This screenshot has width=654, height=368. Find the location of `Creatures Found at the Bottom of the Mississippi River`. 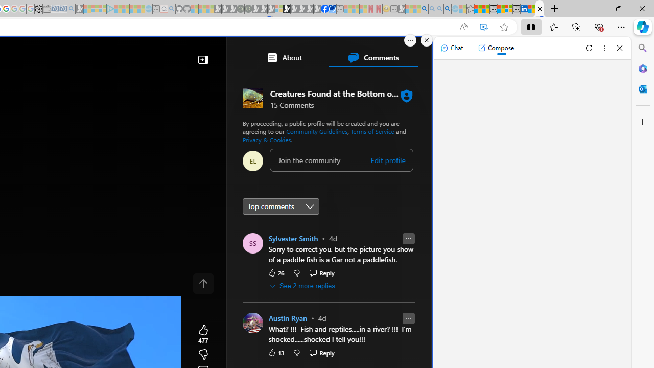

Creatures Found at the Bottom of the Mississippi River is located at coordinates (540, 9).